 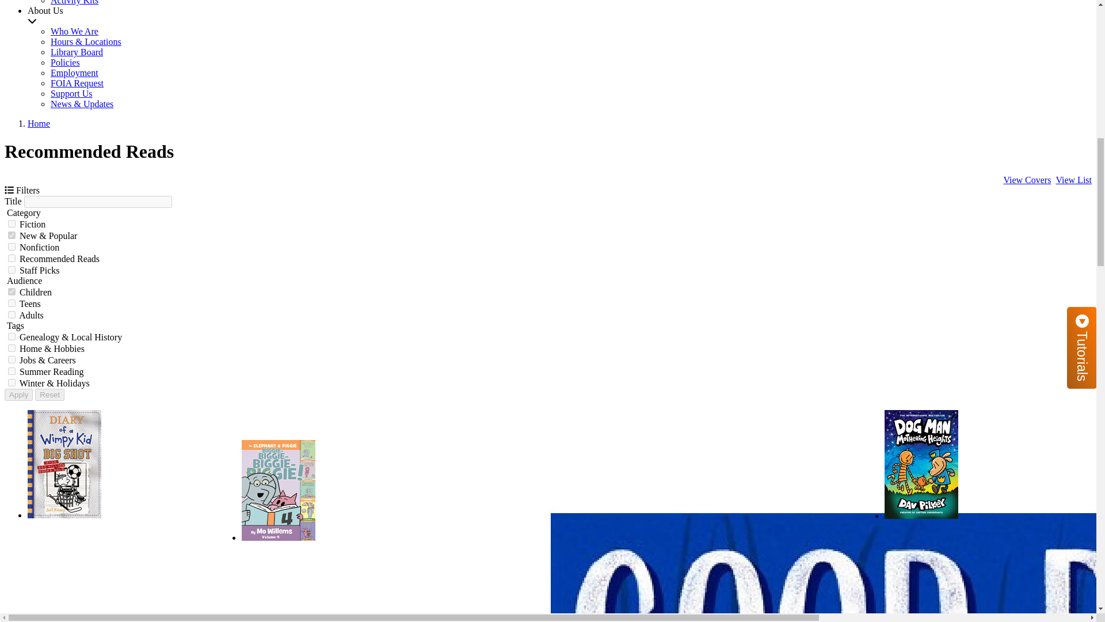 What do you see at coordinates (12, 336) in the screenshot?
I see `380` at bounding box center [12, 336].